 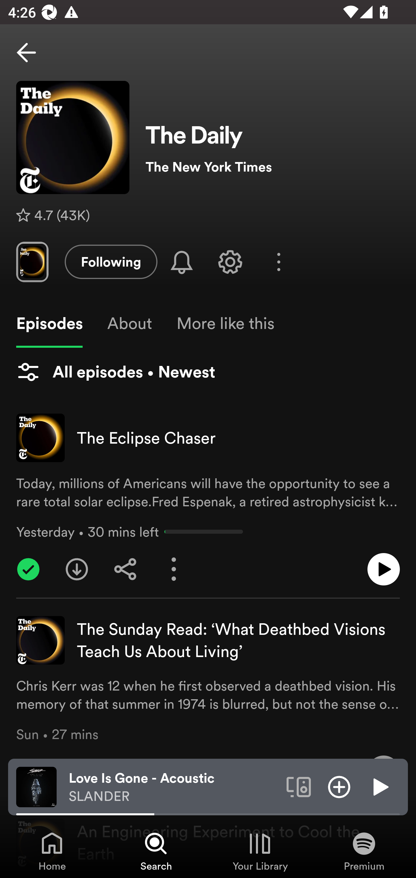 What do you see at coordinates (380, 786) in the screenshot?
I see `Play` at bounding box center [380, 786].